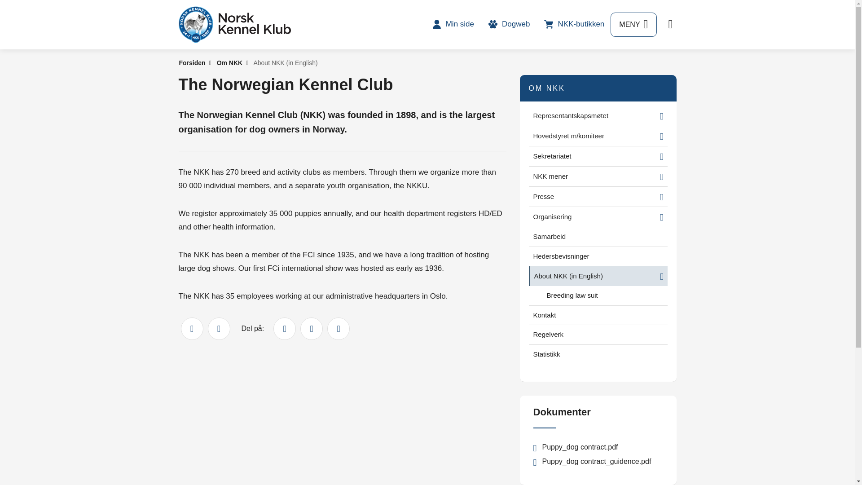 The width and height of the screenshot is (862, 485). Describe the element at coordinates (230, 62) in the screenshot. I see `Om NKK` at that location.